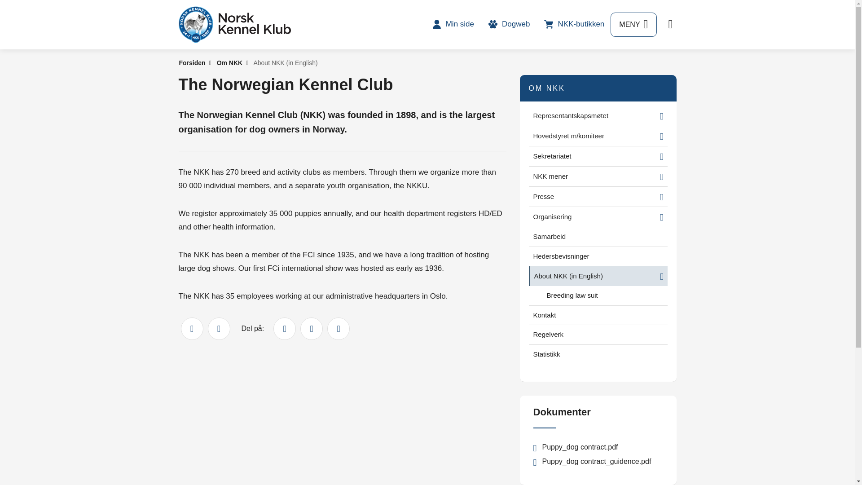 The width and height of the screenshot is (862, 485). Describe the element at coordinates (230, 62) in the screenshot. I see `Om NKK` at that location.